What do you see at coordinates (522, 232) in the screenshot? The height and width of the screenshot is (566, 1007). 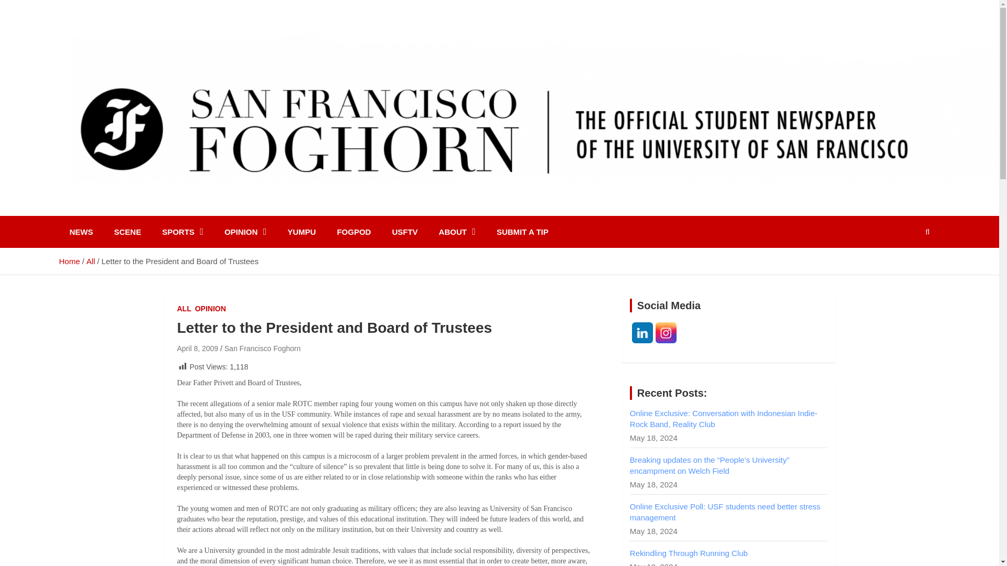 I see `SUBMIT A TIP` at bounding box center [522, 232].